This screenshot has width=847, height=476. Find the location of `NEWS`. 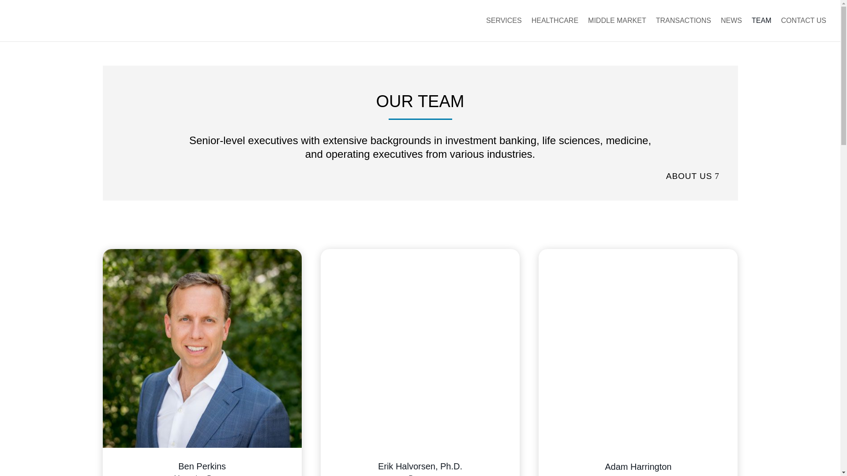

NEWS is located at coordinates (731, 29).